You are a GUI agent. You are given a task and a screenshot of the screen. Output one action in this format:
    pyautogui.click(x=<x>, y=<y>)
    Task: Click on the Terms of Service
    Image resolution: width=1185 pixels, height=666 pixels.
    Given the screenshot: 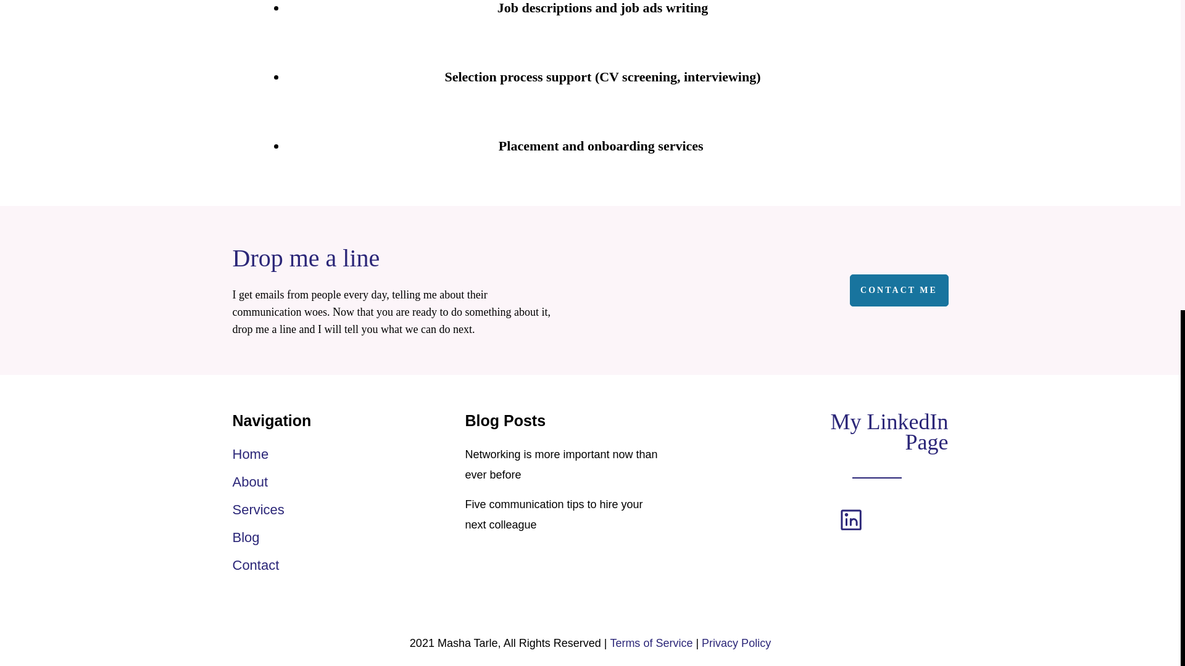 What is the action you would take?
    pyautogui.click(x=651, y=643)
    